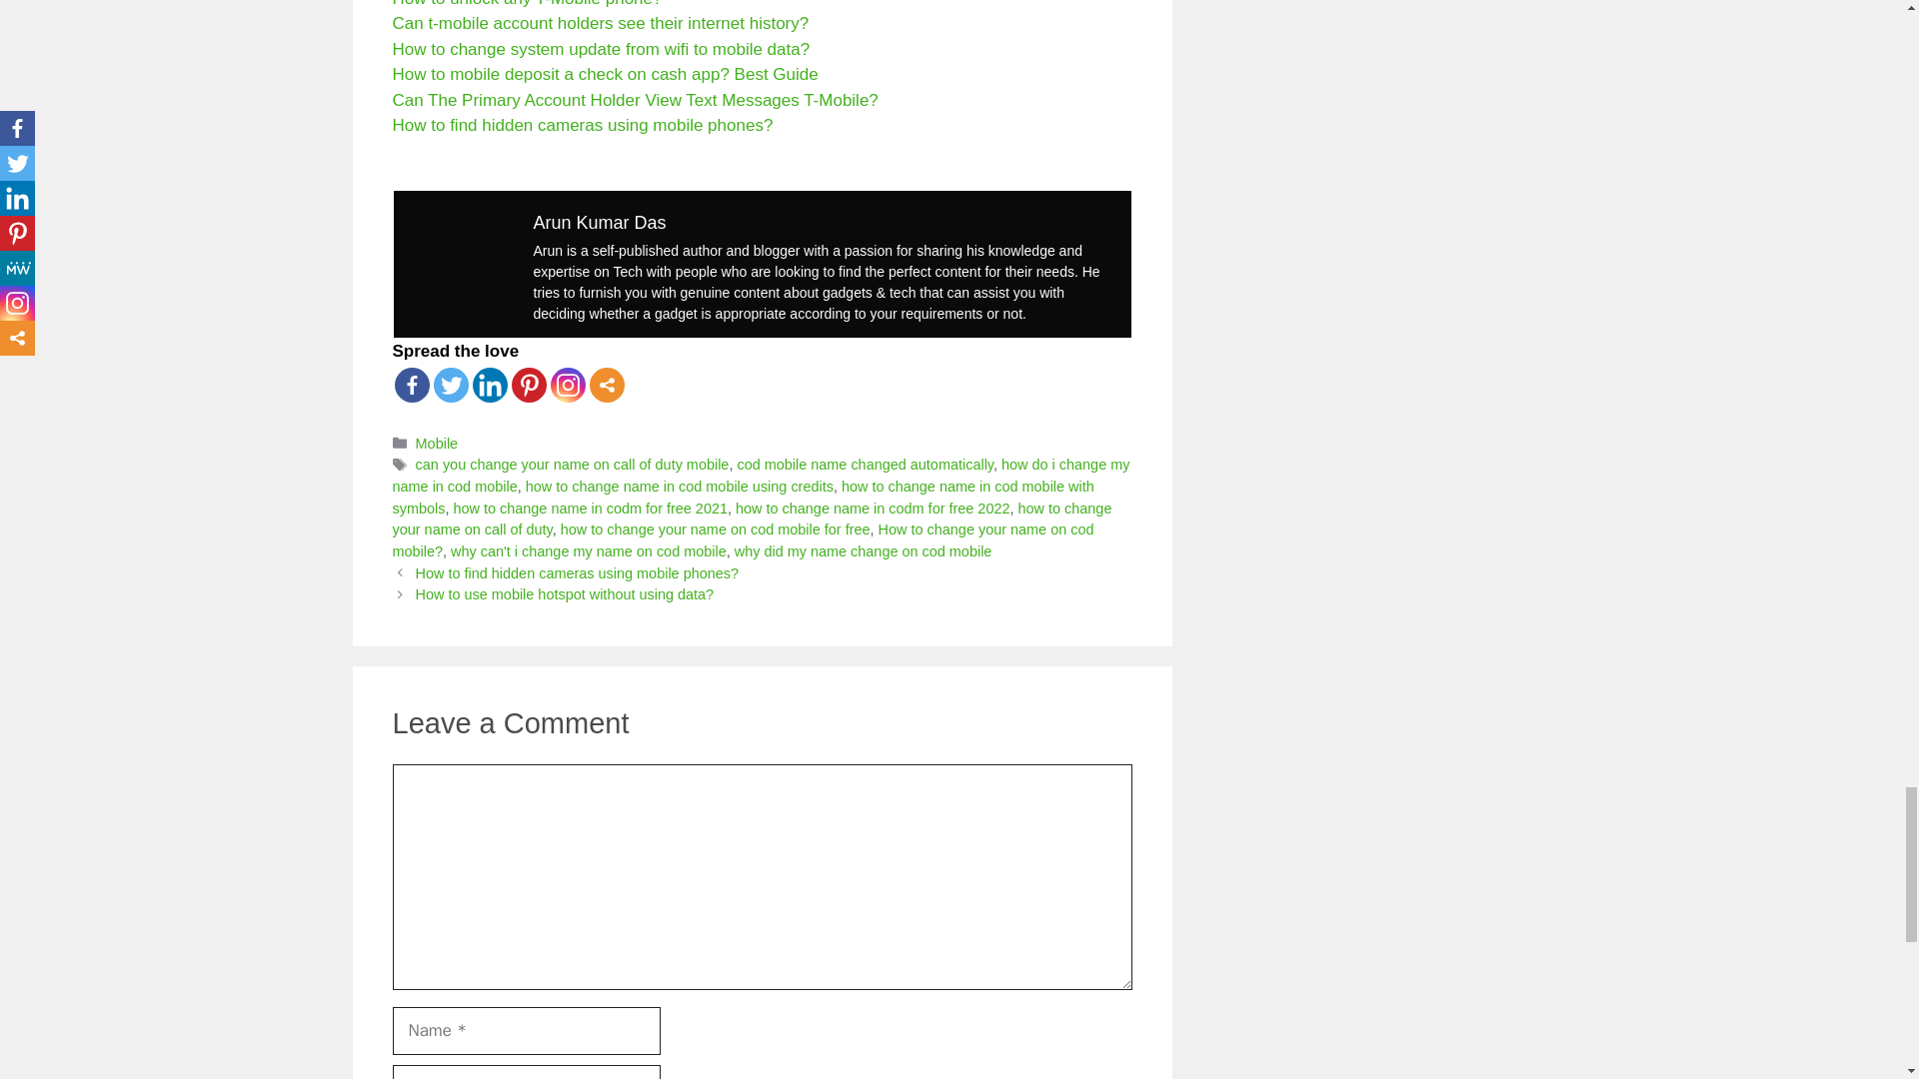 The image size is (1919, 1079). What do you see at coordinates (410, 385) in the screenshot?
I see `Facebook` at bounding box center [410, 385].